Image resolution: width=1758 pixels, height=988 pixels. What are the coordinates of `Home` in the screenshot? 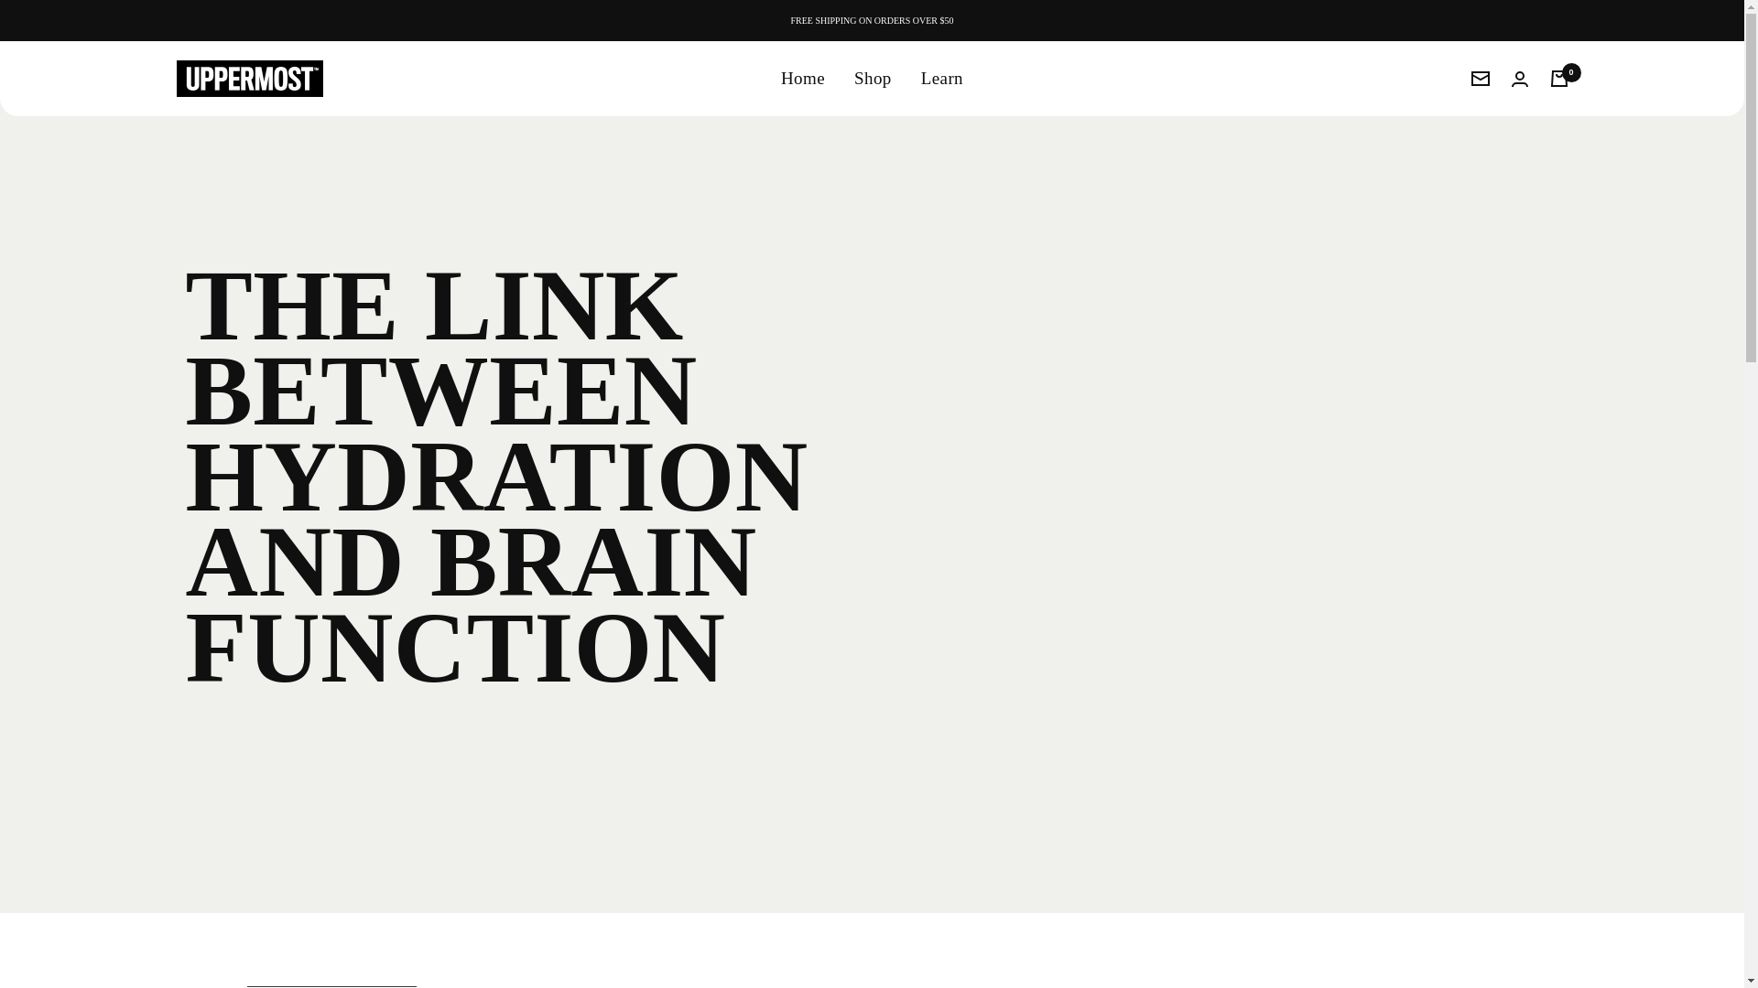 It's located at (196, 73).